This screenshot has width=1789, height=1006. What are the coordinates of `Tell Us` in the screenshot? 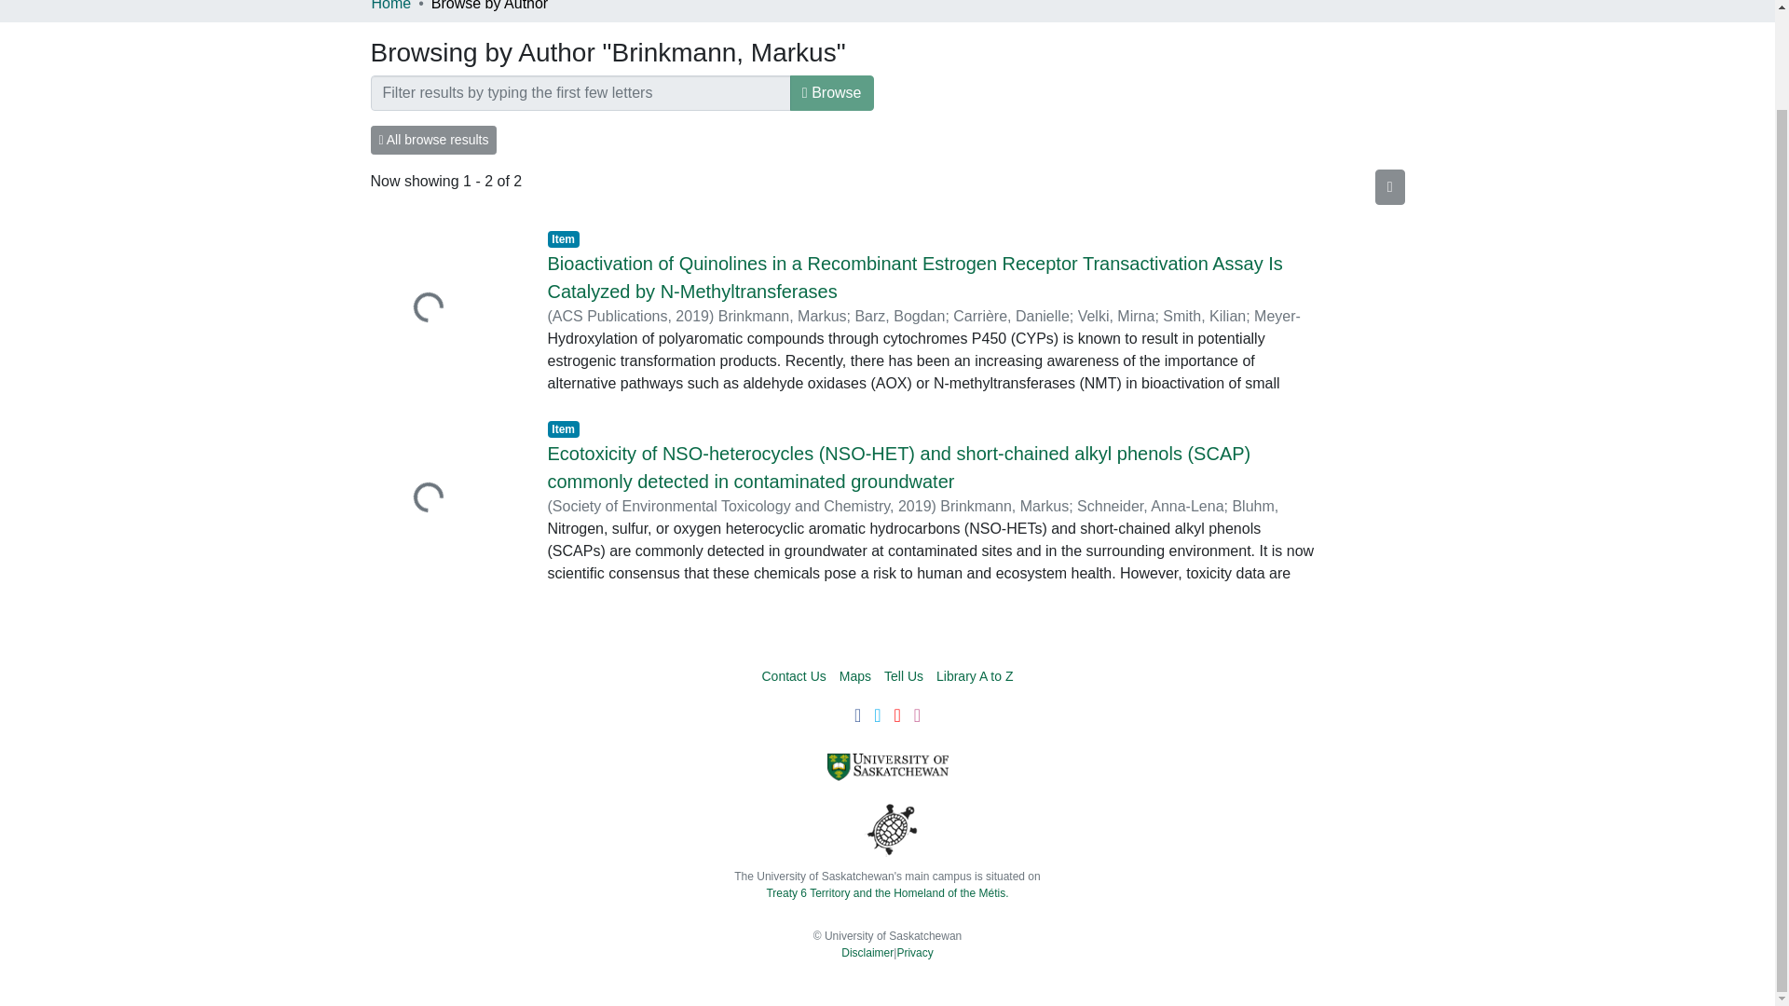 It's located at (903, 676).